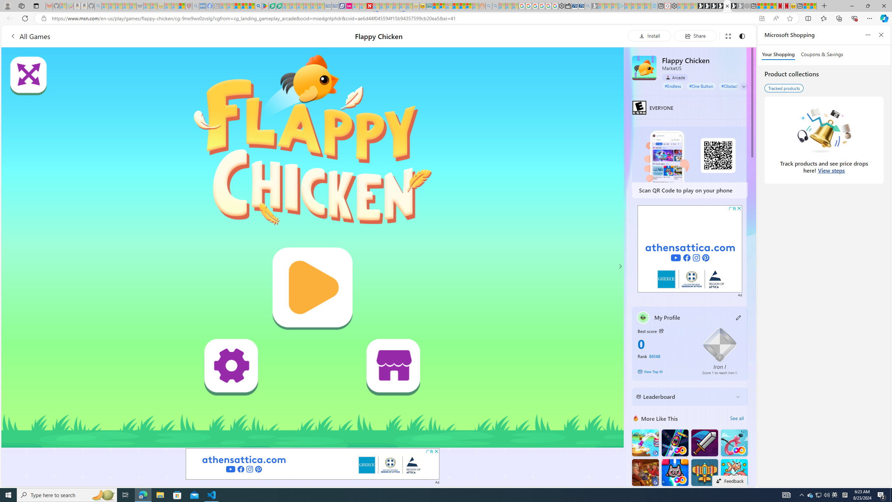  What do you see at coordinates (728, 36) in the screenshot?
I see `Full screen` at bounding box center [728, 36].